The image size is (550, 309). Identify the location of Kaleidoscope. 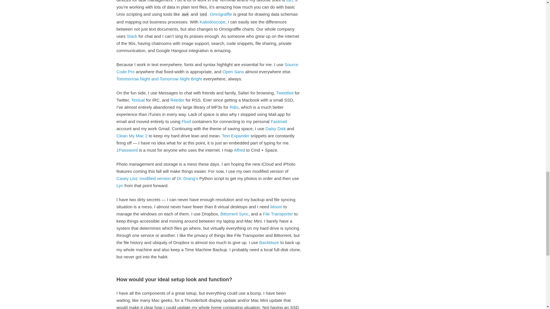
(213, 22).